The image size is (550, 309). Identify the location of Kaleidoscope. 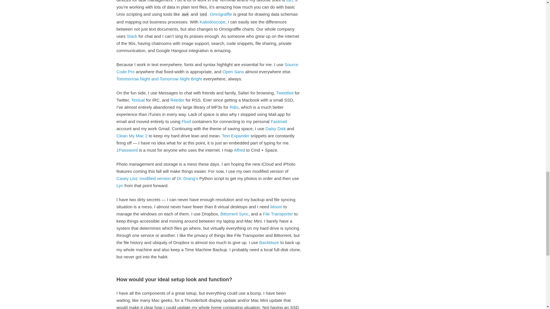
(213, 22).